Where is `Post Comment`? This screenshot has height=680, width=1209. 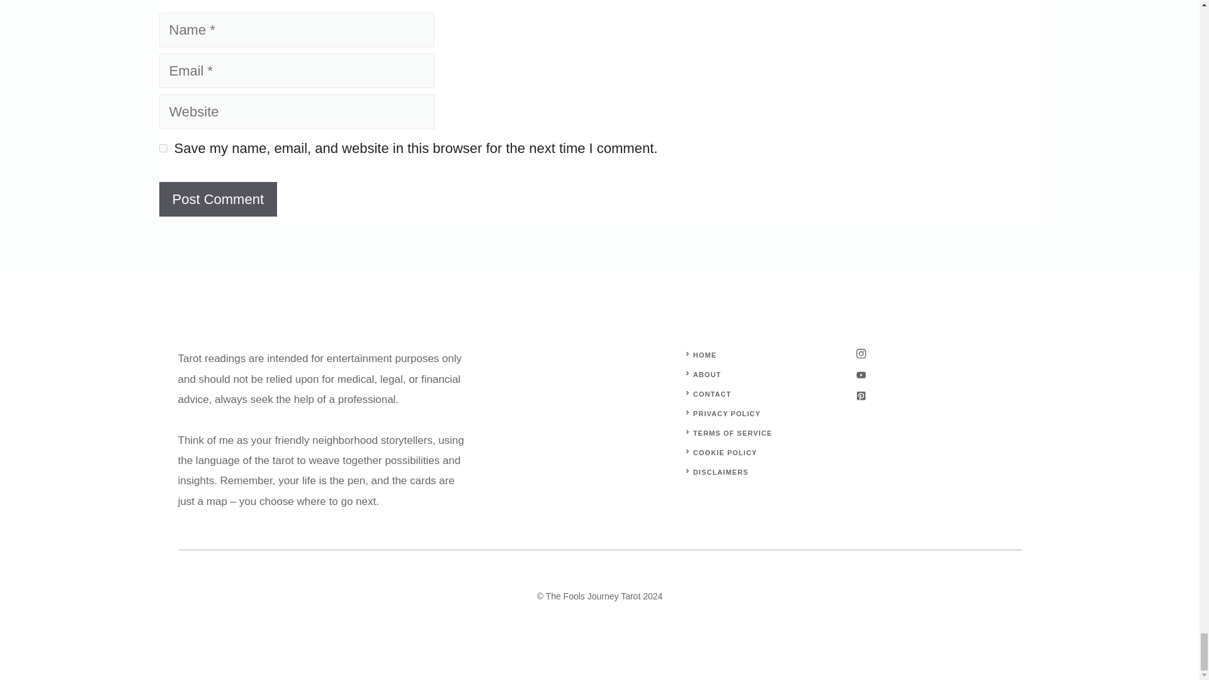
Post Comment is located at coordinates (217, 199).